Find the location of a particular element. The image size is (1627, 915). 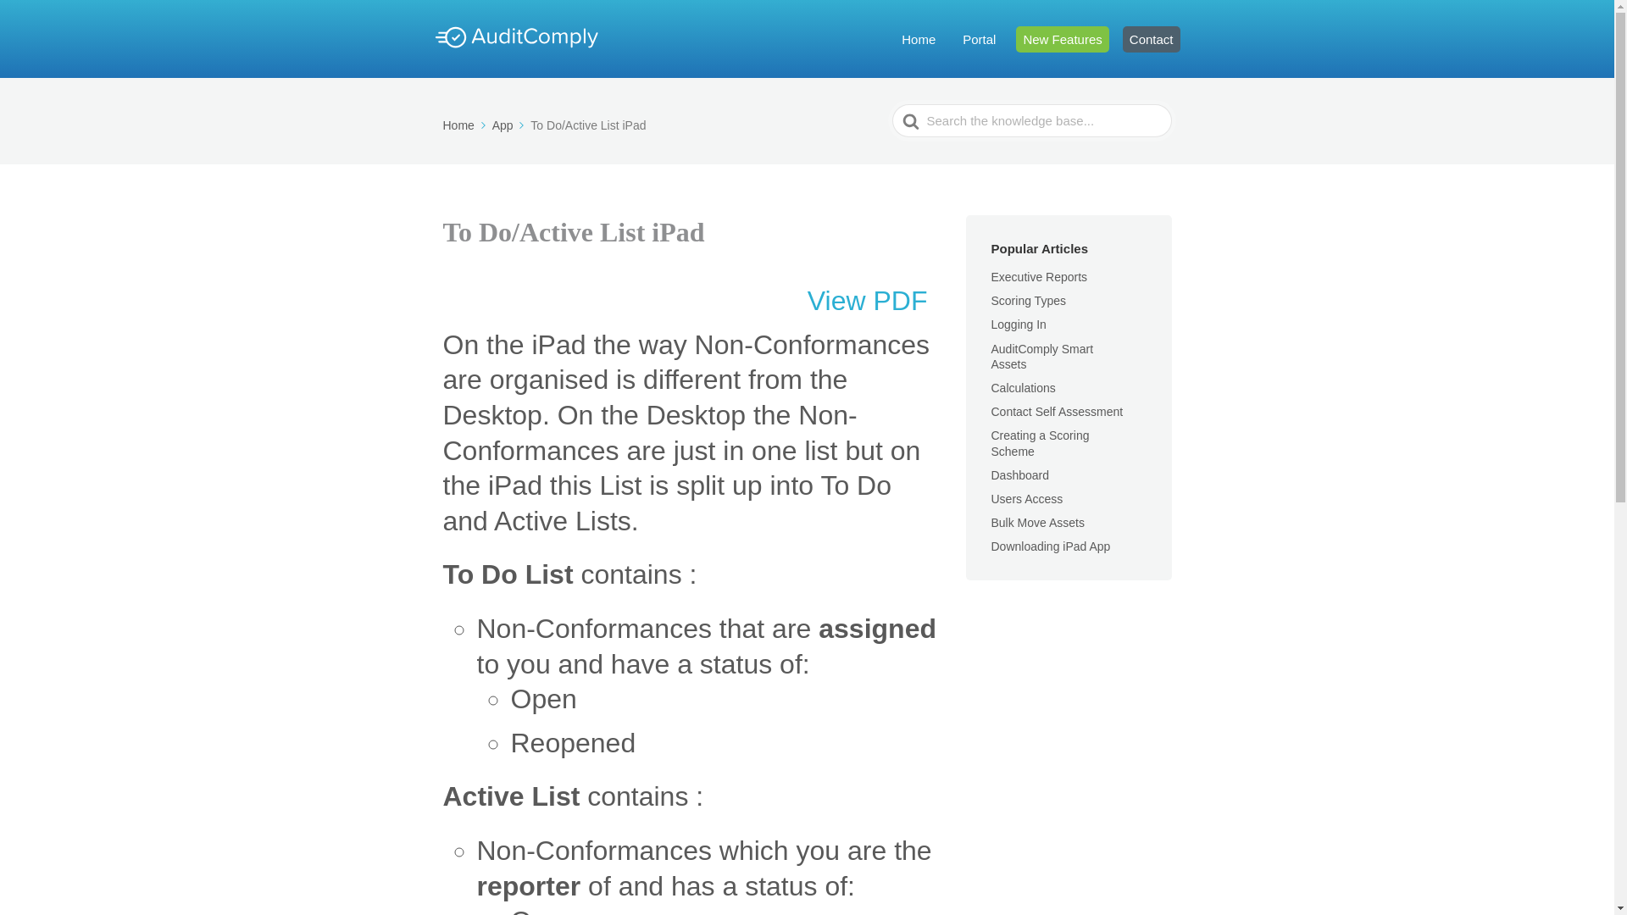

Scoring Types is located at coordinates (1039, 300).